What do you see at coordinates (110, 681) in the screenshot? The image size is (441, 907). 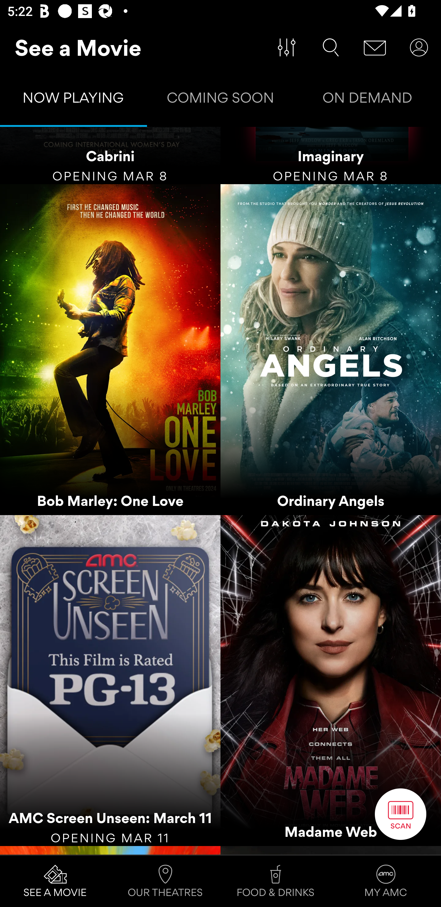 I see `AMC Screen Unseen: March 11
OPENING MAR 11` at bounding box center [110, 681].